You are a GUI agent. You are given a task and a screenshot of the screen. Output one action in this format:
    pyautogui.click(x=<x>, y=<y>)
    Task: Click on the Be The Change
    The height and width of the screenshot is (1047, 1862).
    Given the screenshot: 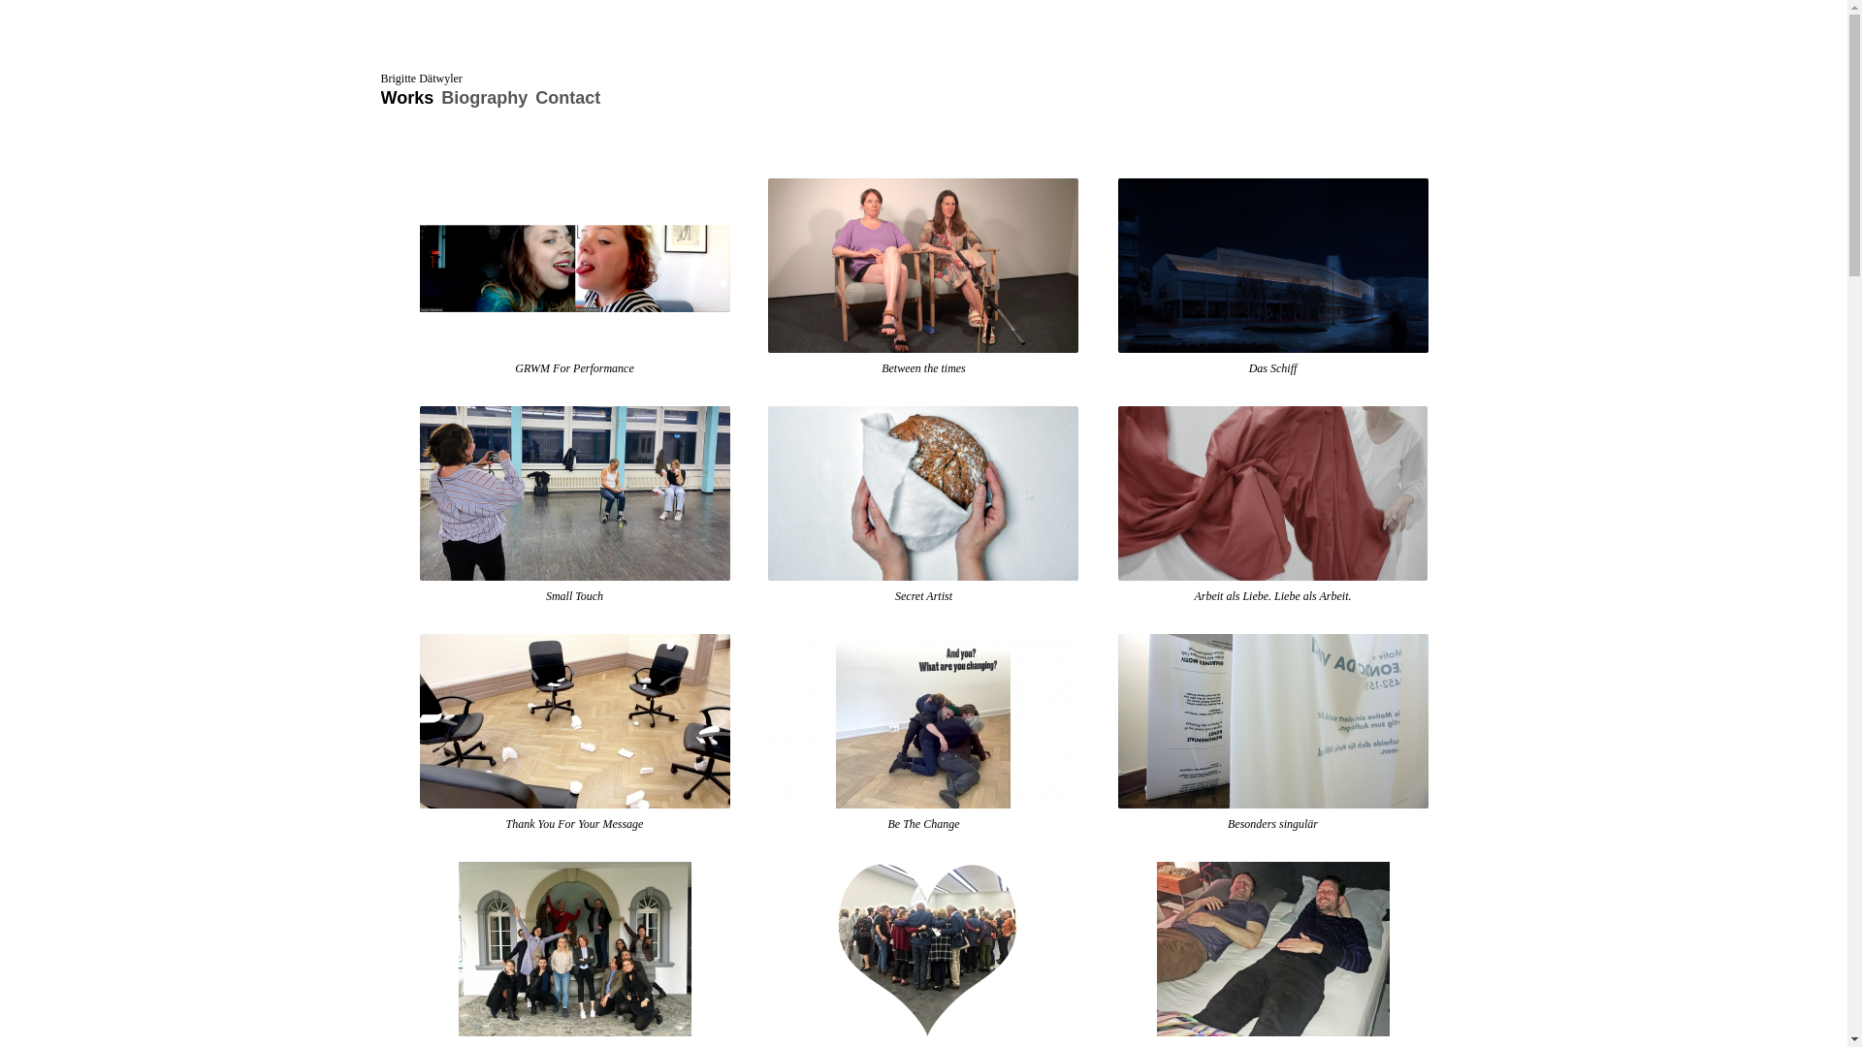 What is the action you would take?
    pyautogui.click(x=923, y=824)
    